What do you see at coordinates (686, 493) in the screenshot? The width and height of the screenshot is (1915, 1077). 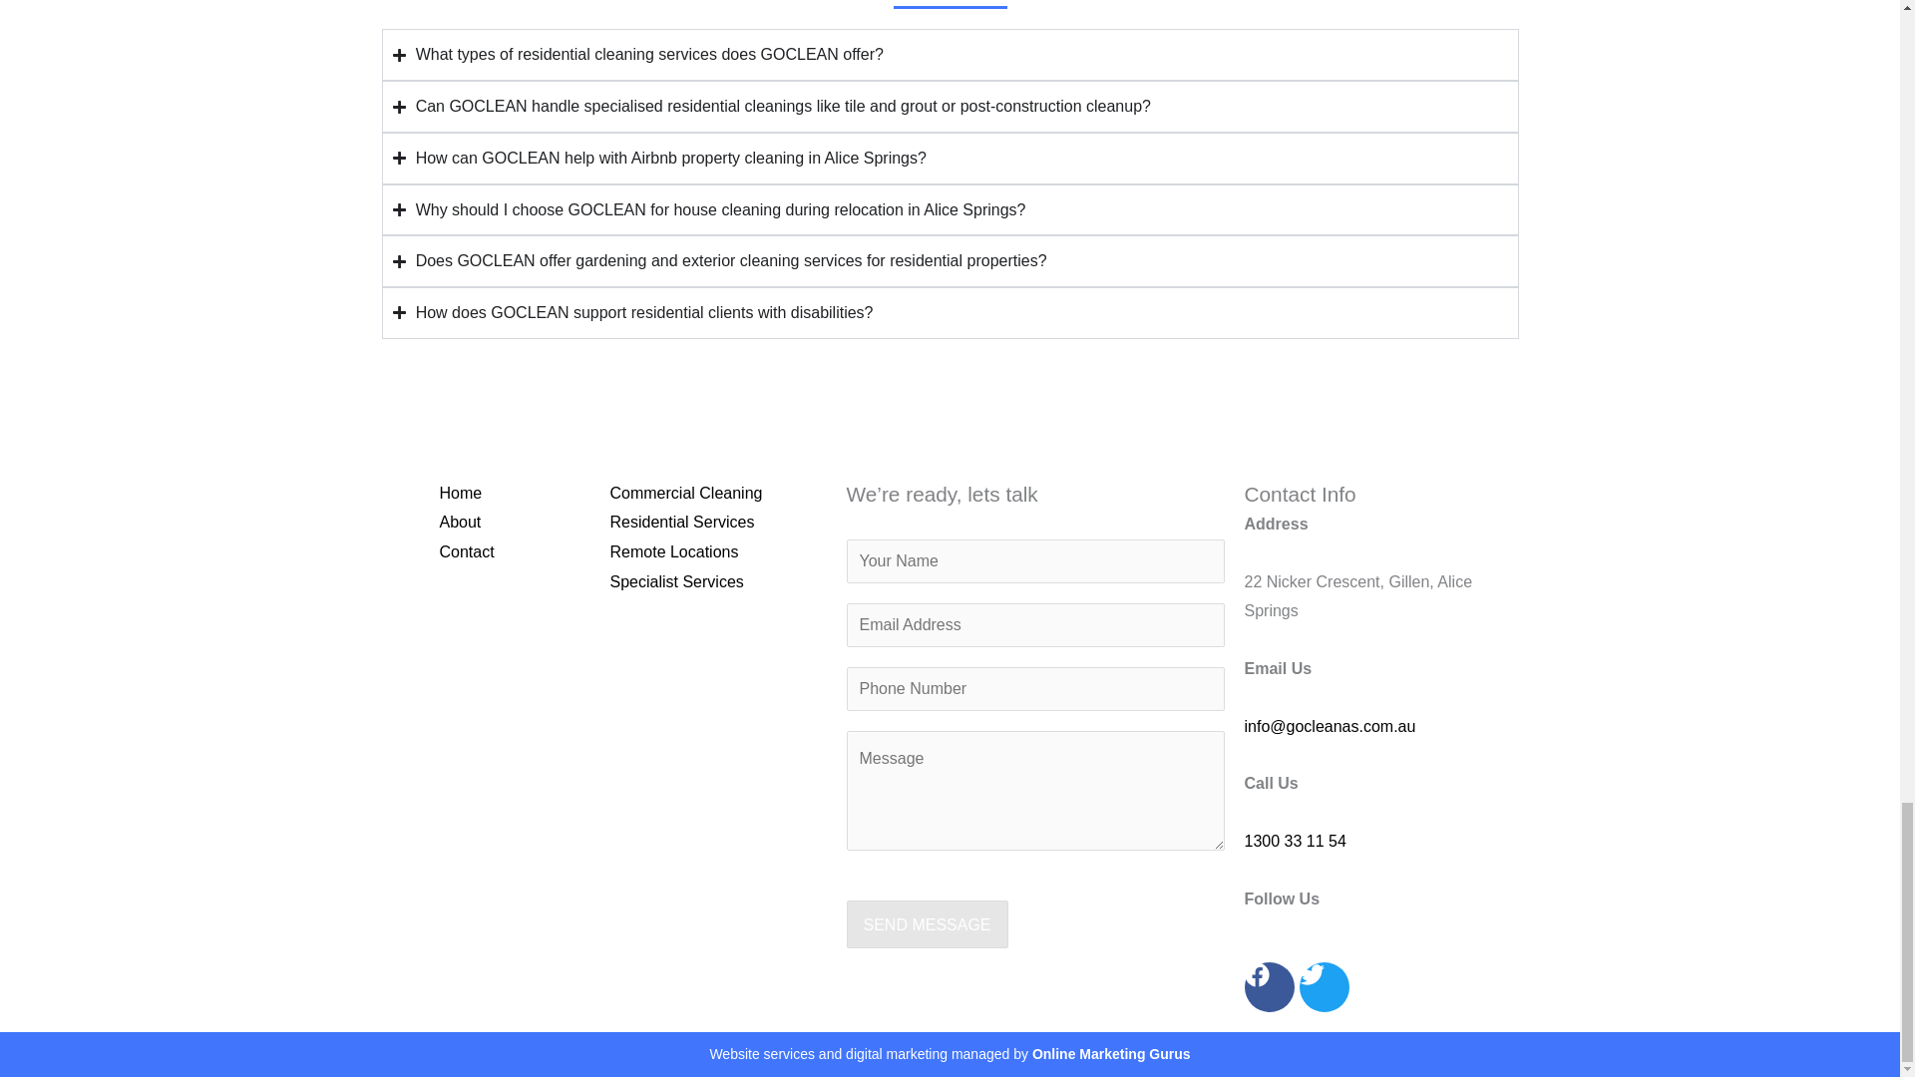 I see `Commercial Cleaning` at bounding box center [686, 493].